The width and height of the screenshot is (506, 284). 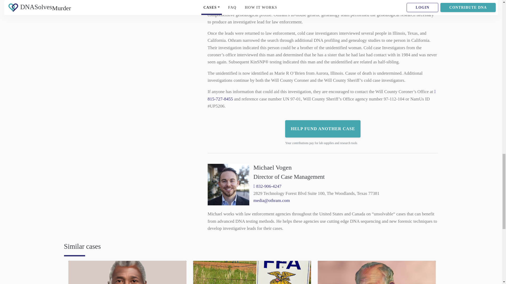 I want to click on HELP FUND ANOTHER CASE, so click(x=323, y=129).